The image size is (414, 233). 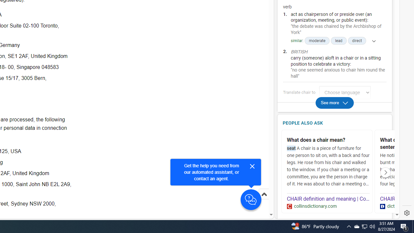 I want to click on Click to scroll right, so click(x=386, y=172).